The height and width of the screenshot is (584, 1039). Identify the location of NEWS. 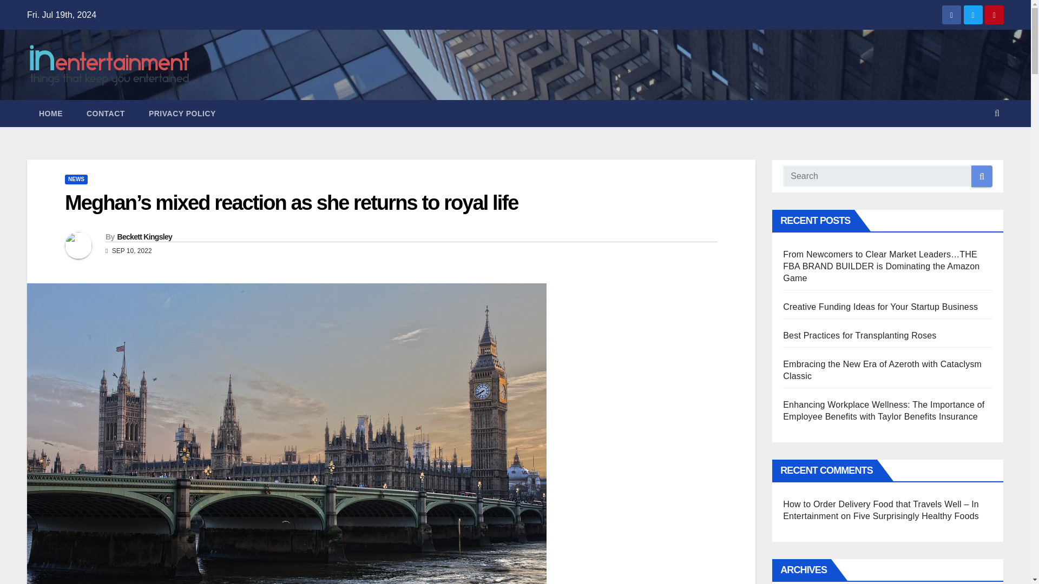
(76, 180).